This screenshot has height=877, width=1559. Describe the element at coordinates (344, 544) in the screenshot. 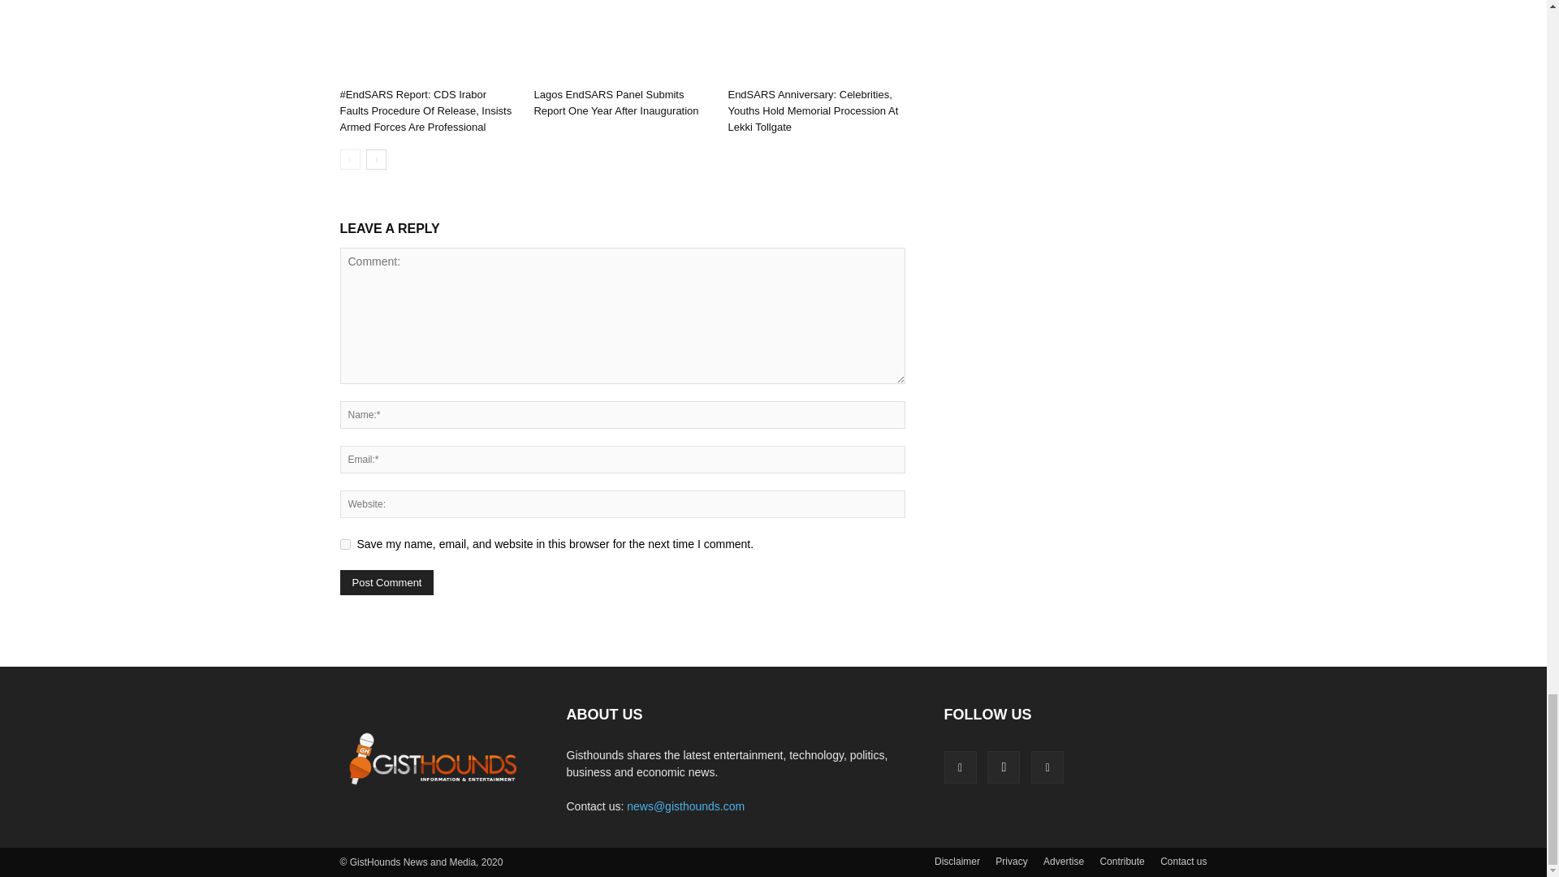

I see `yes` at that location.